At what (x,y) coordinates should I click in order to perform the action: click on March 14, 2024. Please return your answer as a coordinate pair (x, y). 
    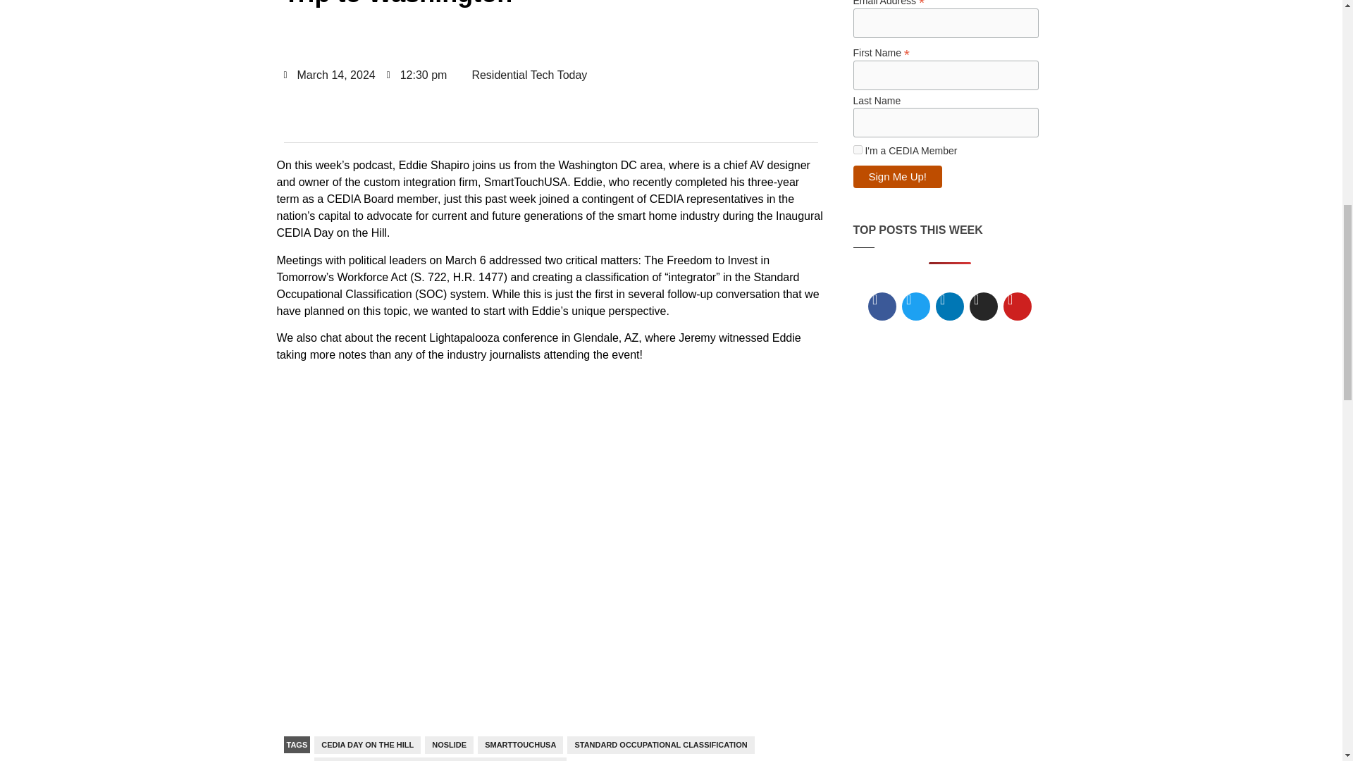
    Looking at the image, I should click on (328, 75).